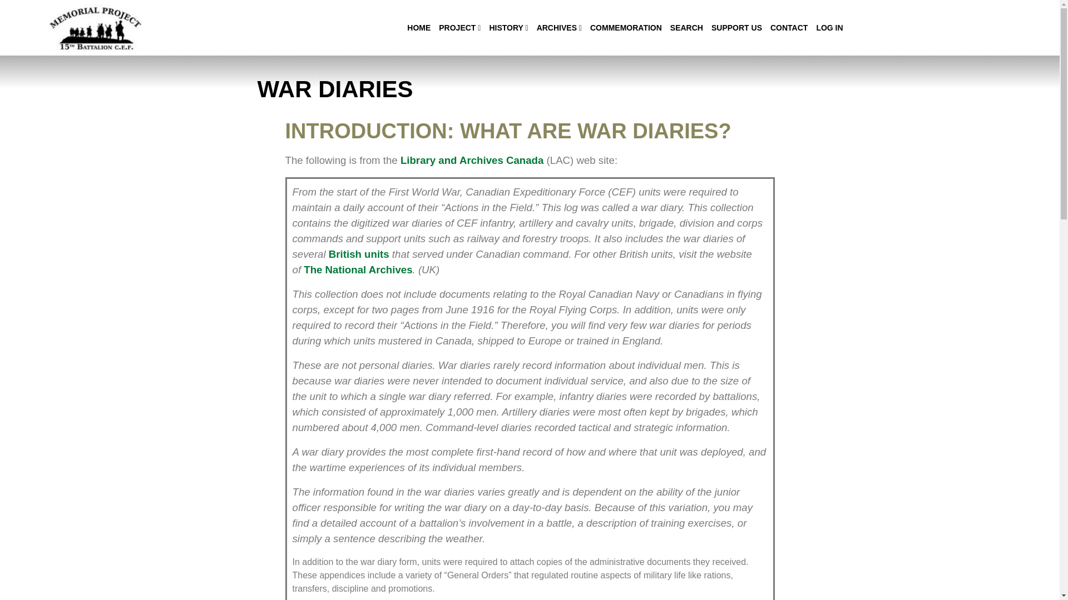 This screenshot has height=600, width=1068. Describe the element at coordinates (508, 27) in the screenshot. I see `HISTORY` at that location.